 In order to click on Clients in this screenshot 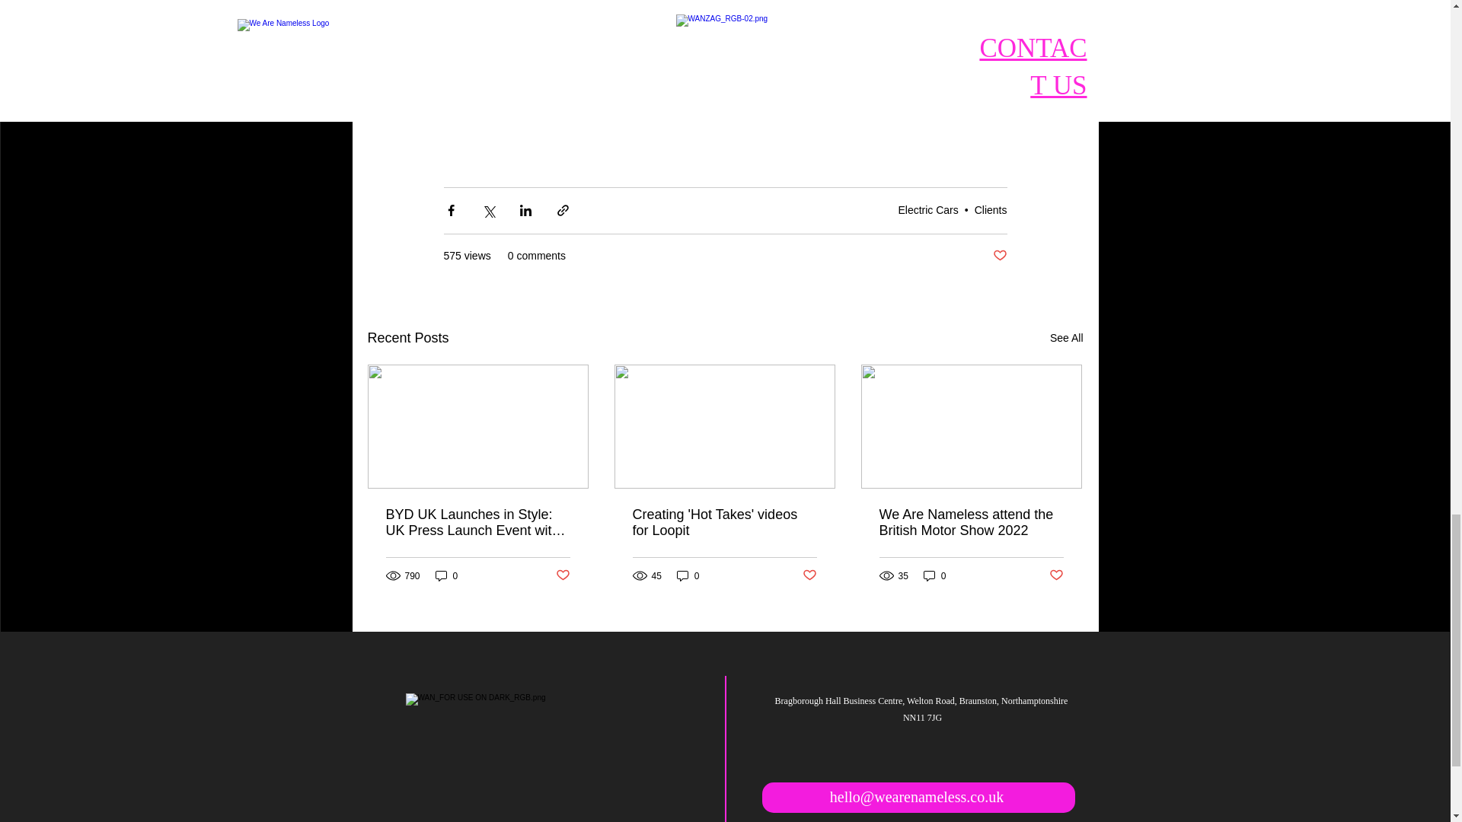, I will do `click(991, 210)`.